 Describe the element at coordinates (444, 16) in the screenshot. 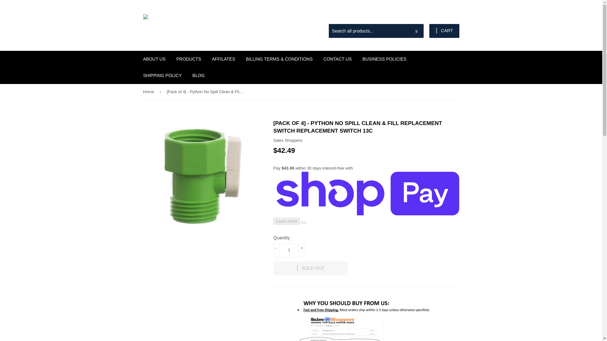

I see `Create an Account` at that location.